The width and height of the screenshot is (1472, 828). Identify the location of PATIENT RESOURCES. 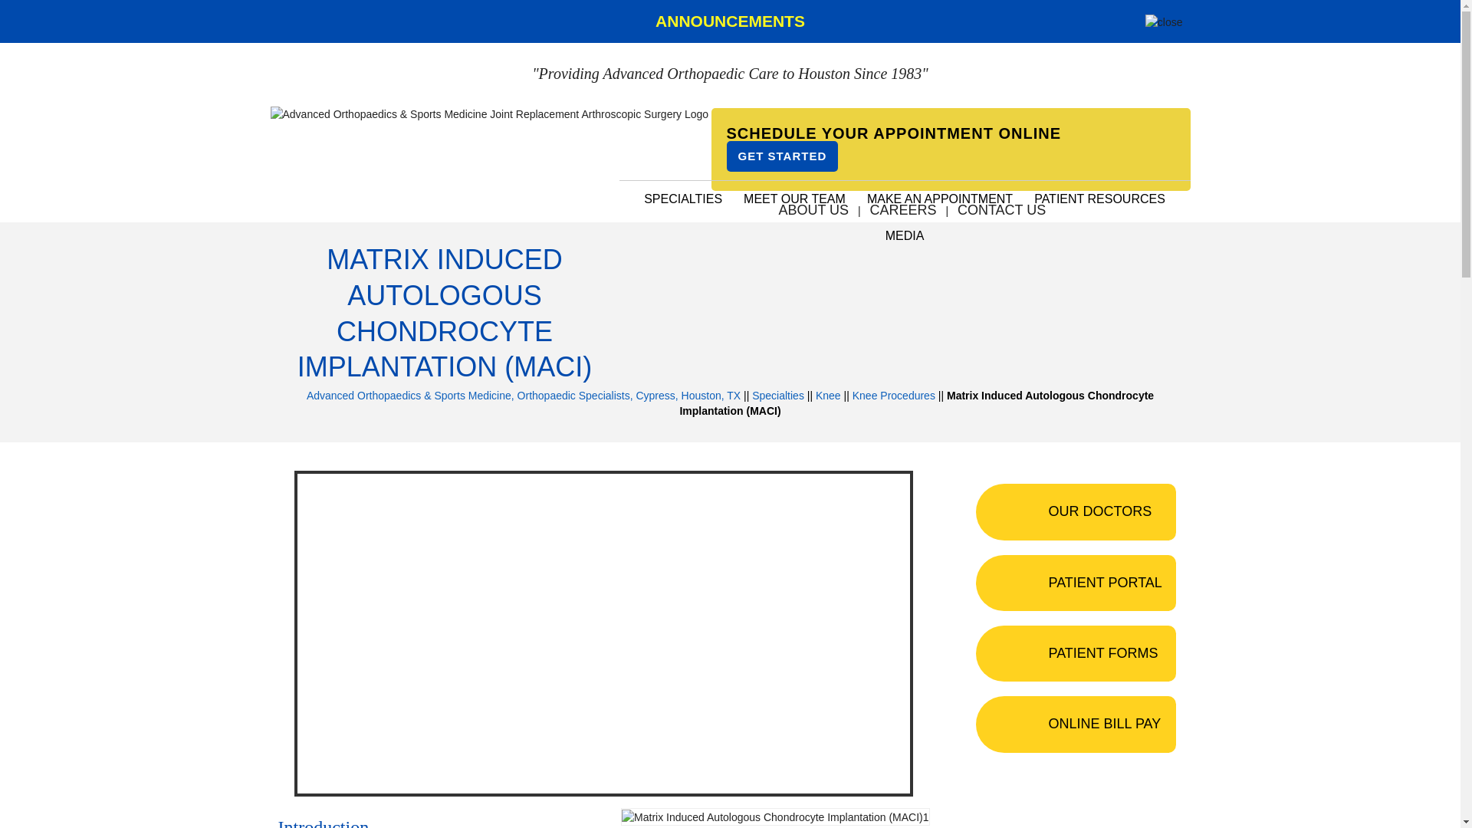
(1099, 199).